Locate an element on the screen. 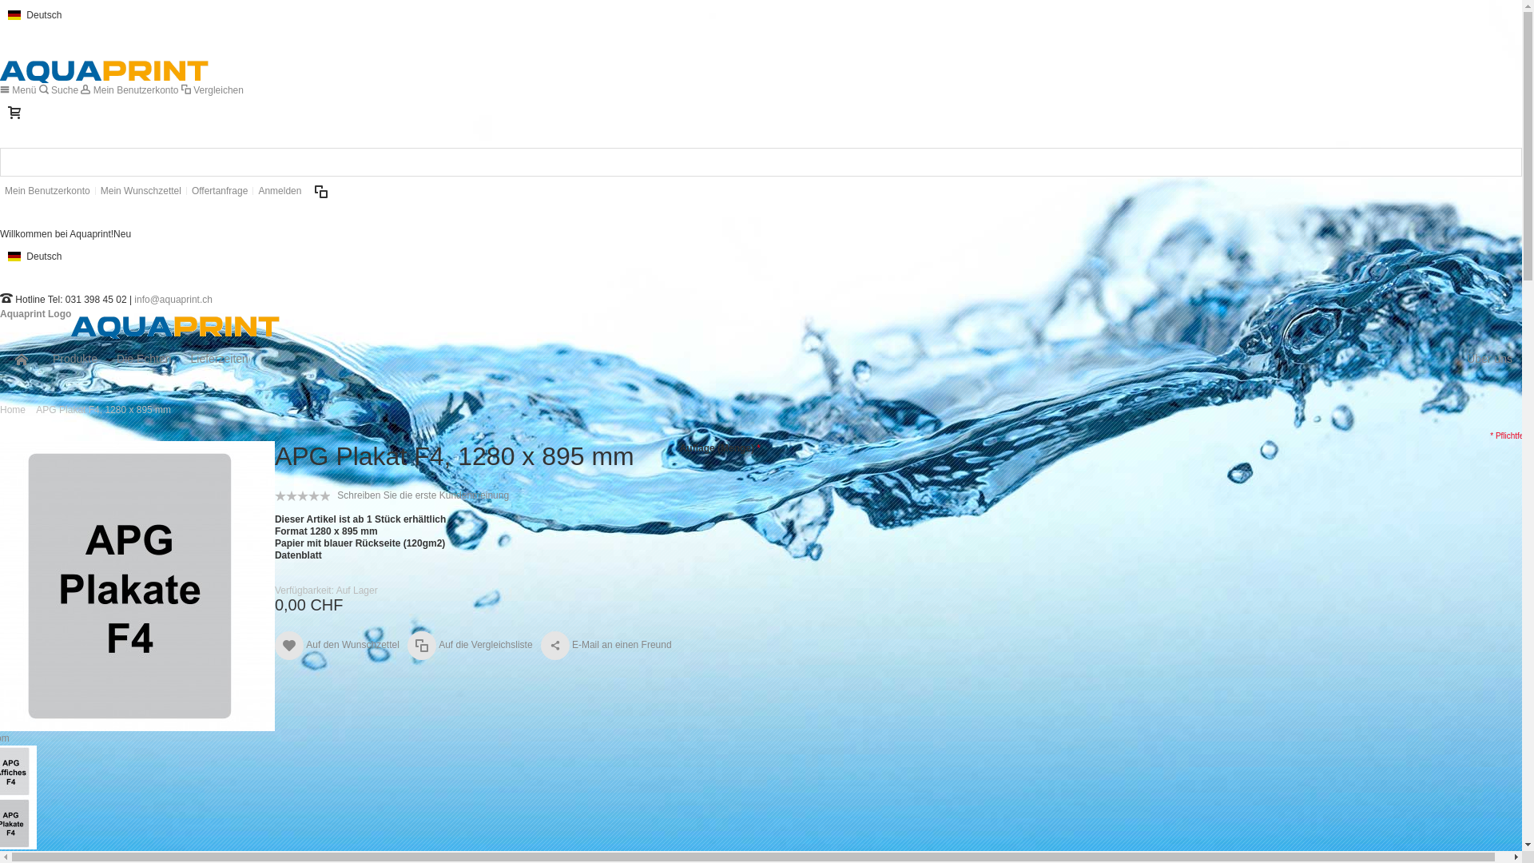 Image resolution: width=1534 pixels, height=863 pixels.   Deutsch is located at coordinates (35, 14).